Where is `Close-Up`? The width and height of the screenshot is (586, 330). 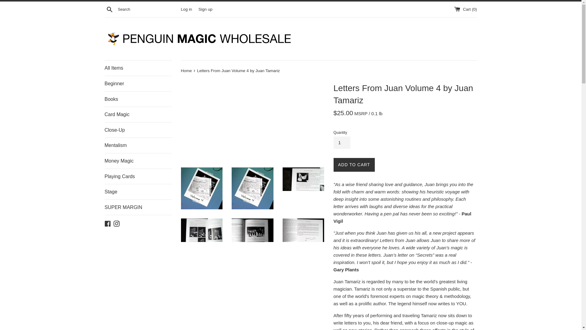
Close-Up is located at coordinates (138, 130).